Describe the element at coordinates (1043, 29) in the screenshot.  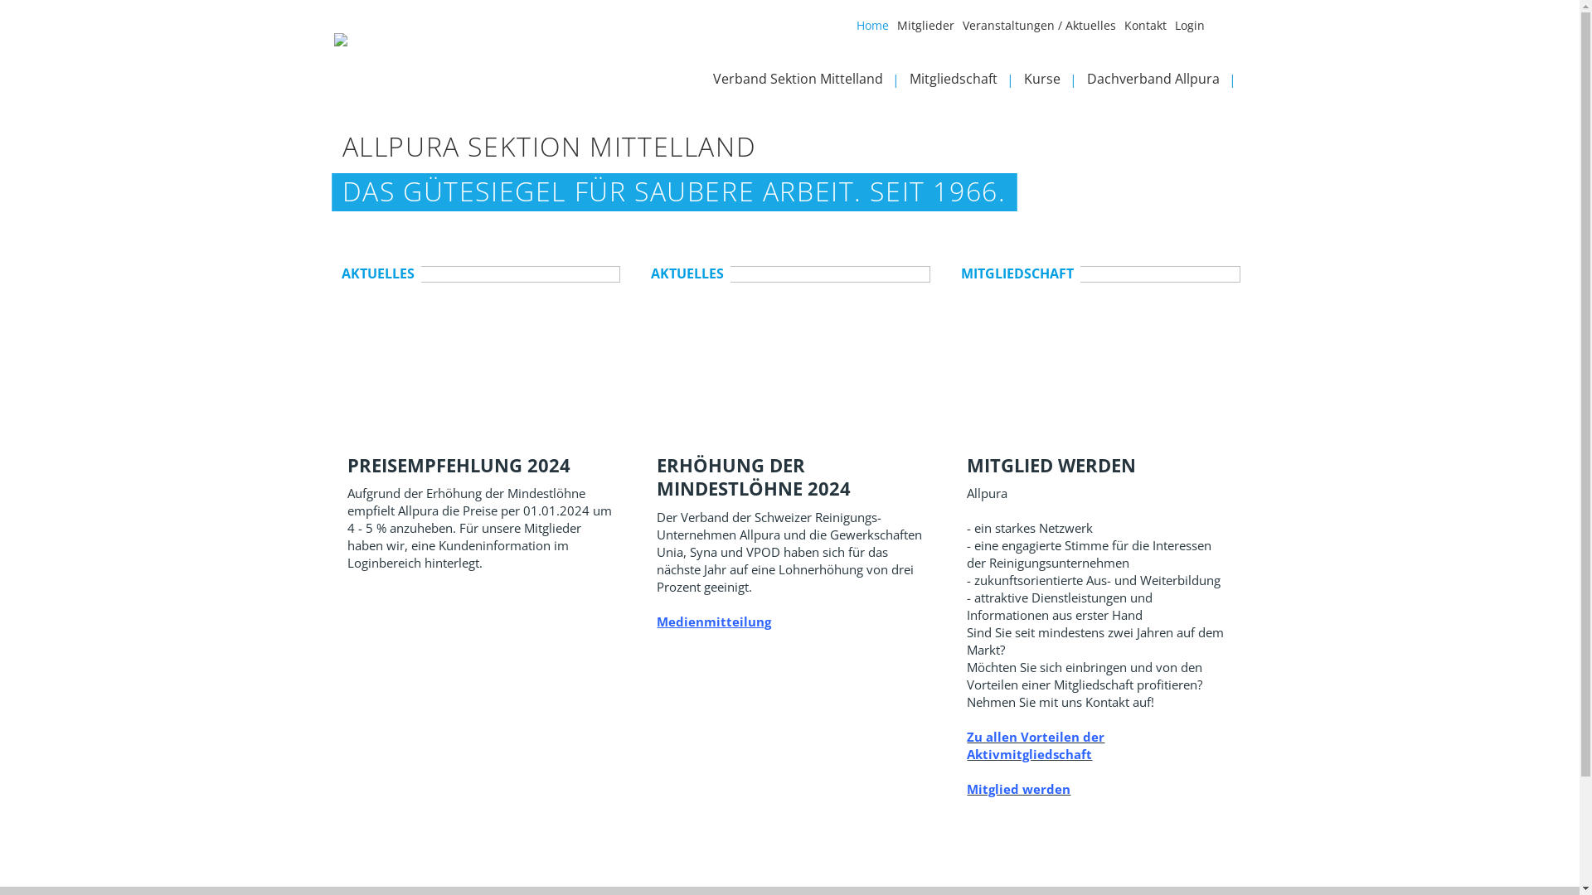
I see `Veranstaltungen / Aktuelles` at that location.